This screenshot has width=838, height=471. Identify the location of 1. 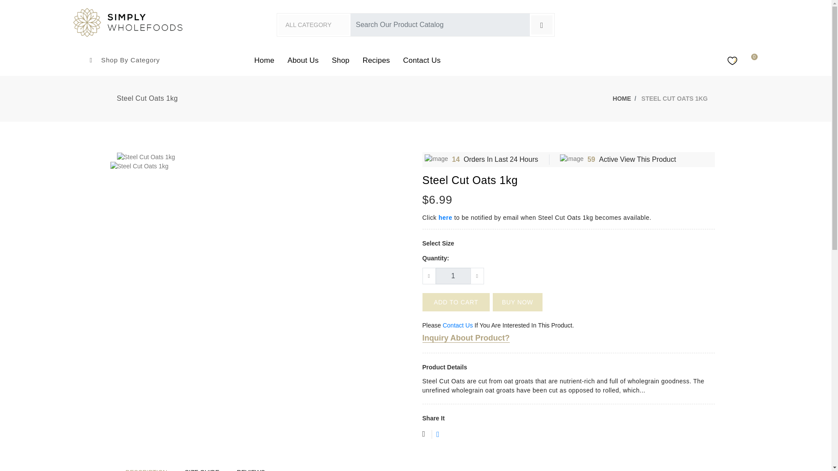
(453, 276).